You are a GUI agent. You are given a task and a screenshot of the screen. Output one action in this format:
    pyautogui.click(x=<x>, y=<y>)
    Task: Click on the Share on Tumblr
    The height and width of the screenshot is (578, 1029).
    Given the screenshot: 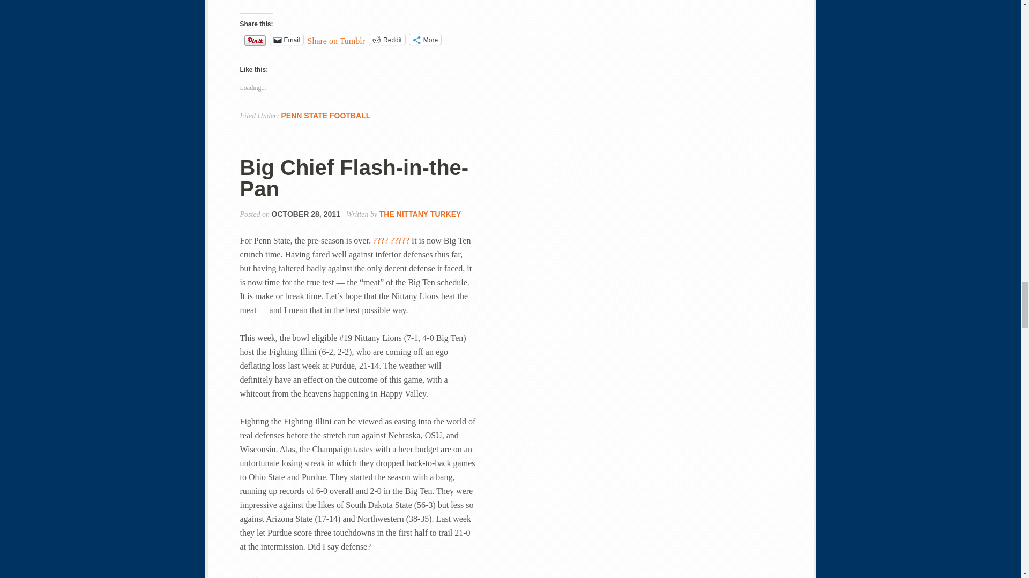 What is the action you would take?
    pyautogui.click(x=337, y=39)
    